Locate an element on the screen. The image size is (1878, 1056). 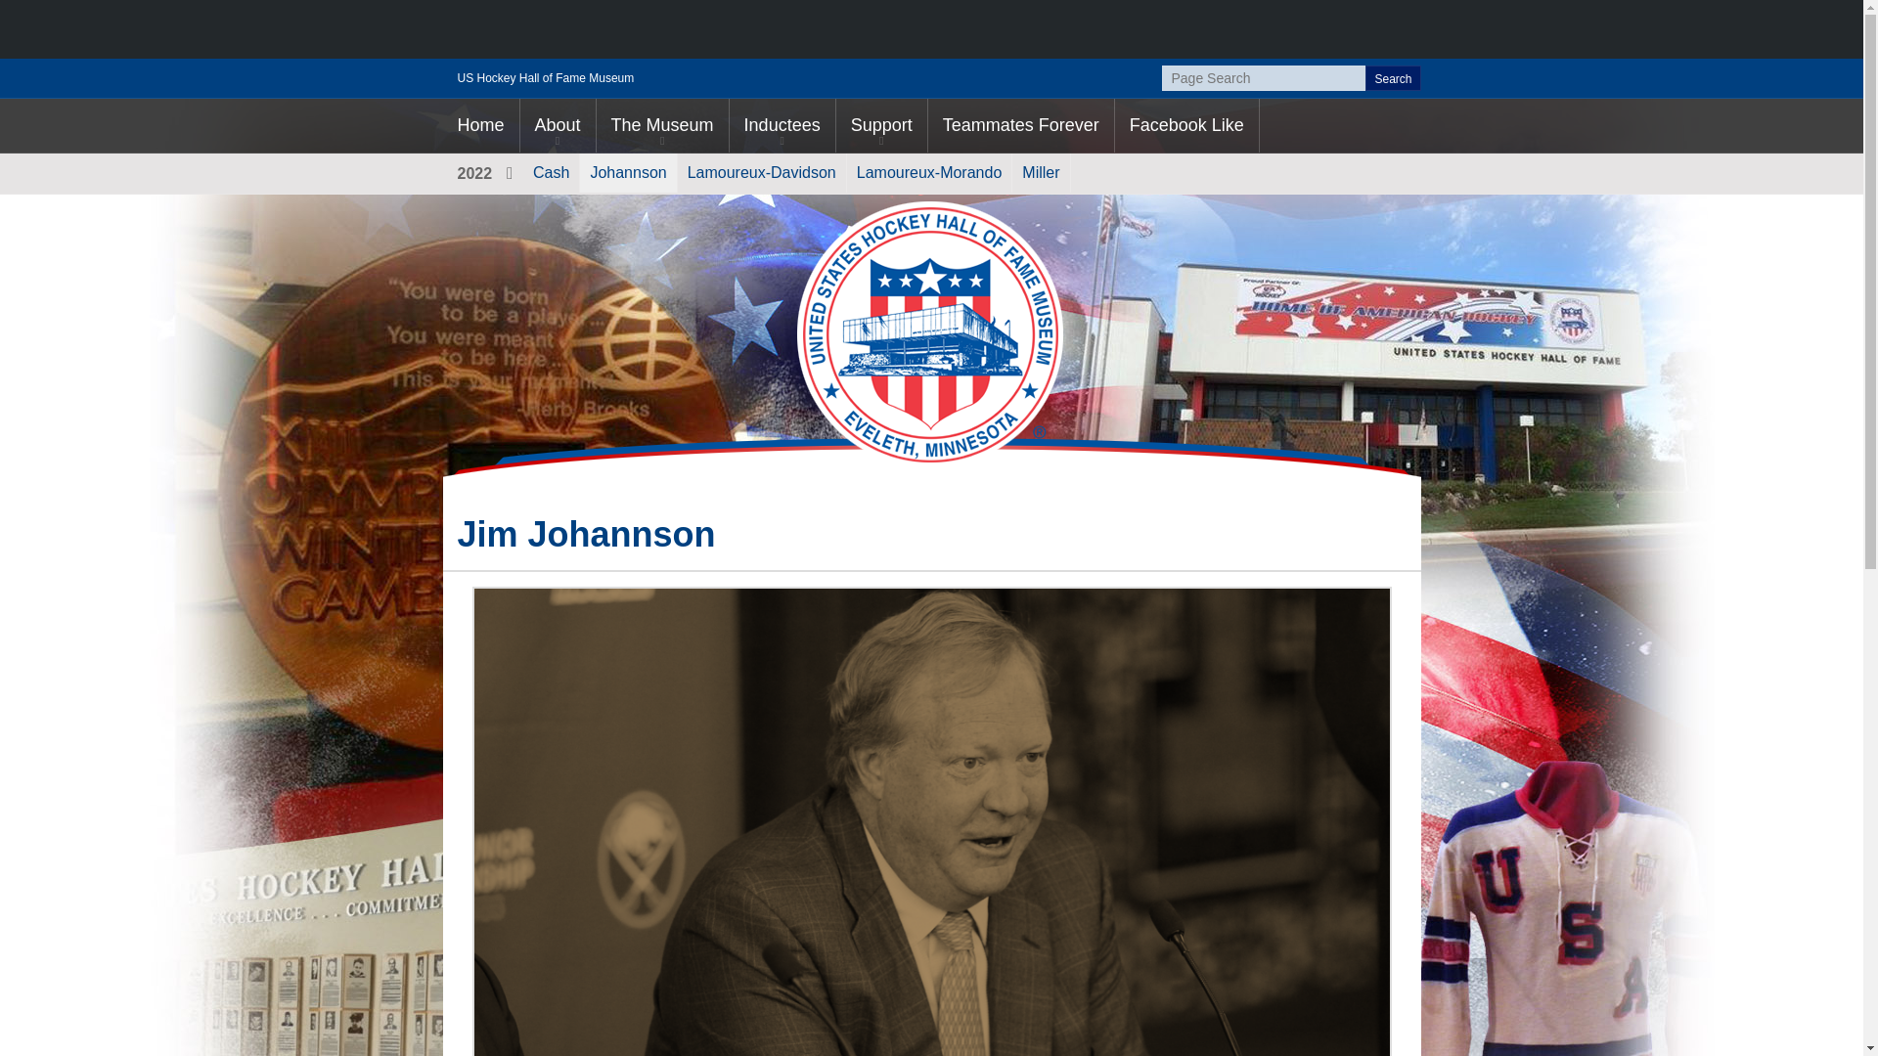
click to go to 'Monique Lamoureux-Morando' is located at coordinates (929, 172).